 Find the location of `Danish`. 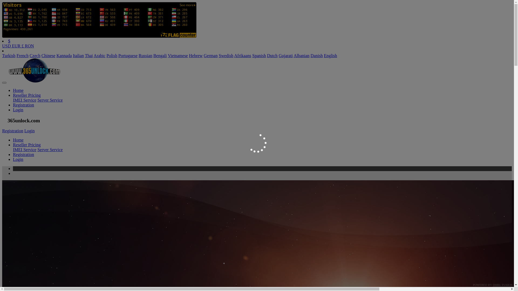

Danish is located at coordinates (317, 56).